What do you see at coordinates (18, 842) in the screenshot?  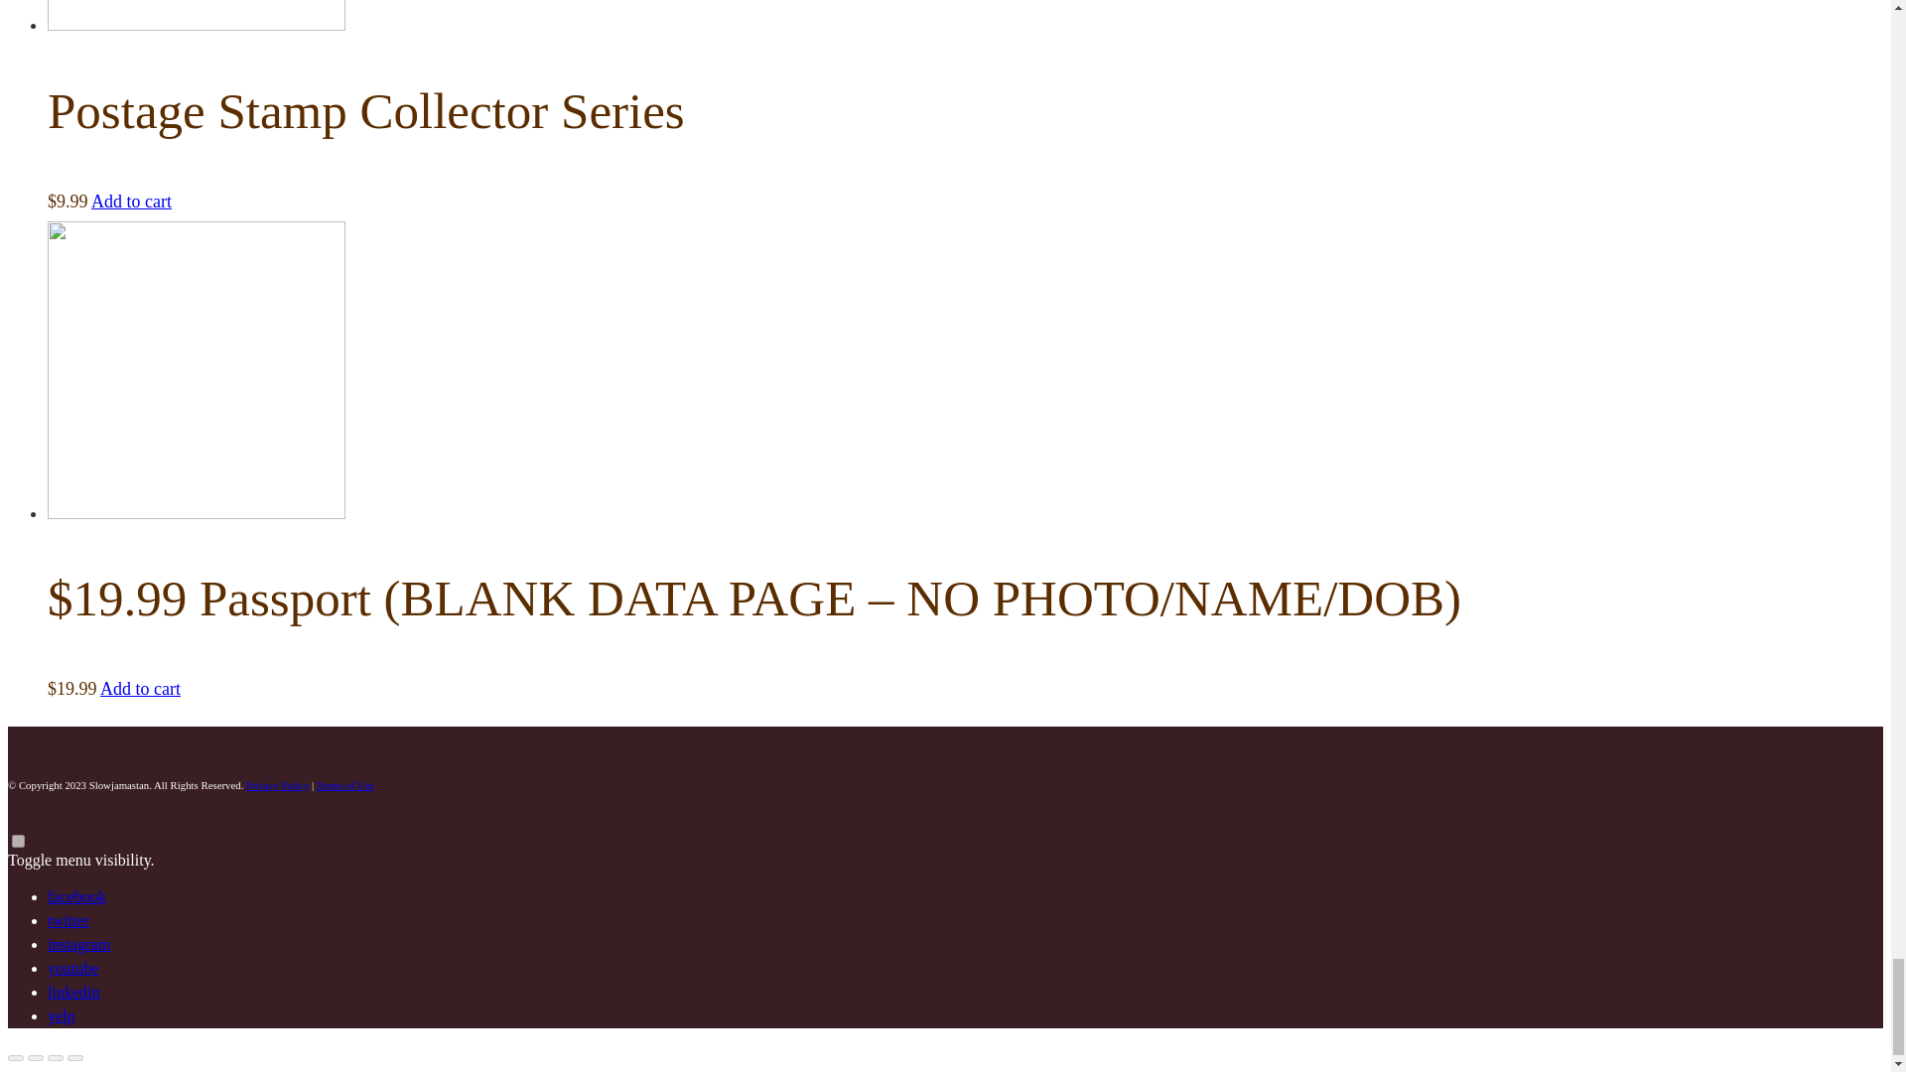 I see `on` at bounding box center [18, 842].